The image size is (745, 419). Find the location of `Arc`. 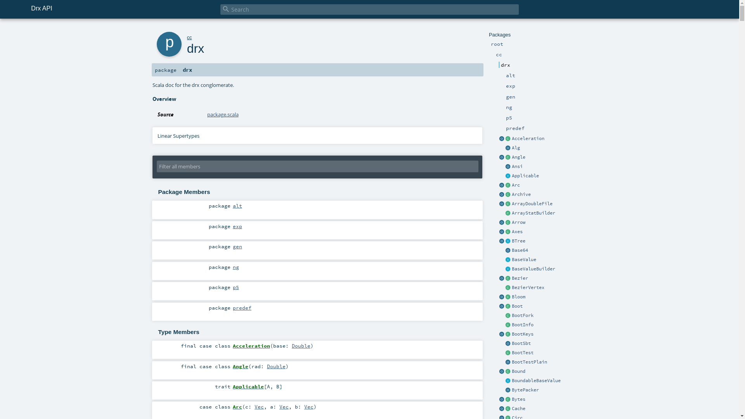

Arc is located at coordinates (237, 407).